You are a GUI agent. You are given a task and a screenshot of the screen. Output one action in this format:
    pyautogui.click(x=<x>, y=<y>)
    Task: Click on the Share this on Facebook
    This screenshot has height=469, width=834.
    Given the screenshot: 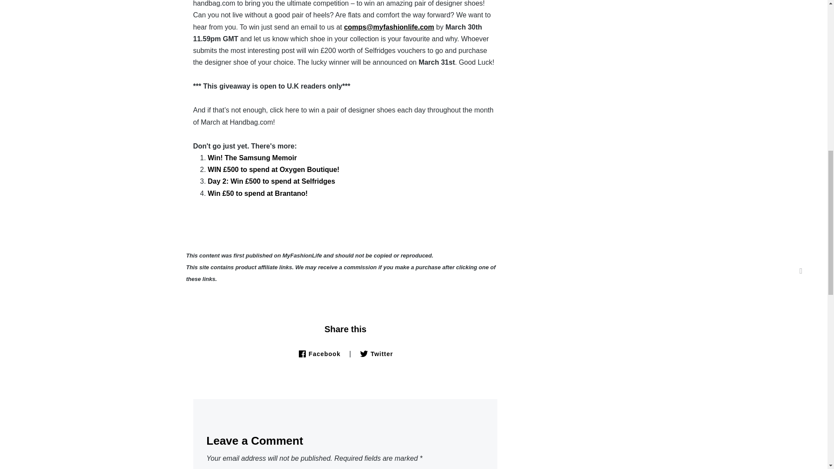 What is the action you would take?
    pyautogui.click(x=319, y=353)
    